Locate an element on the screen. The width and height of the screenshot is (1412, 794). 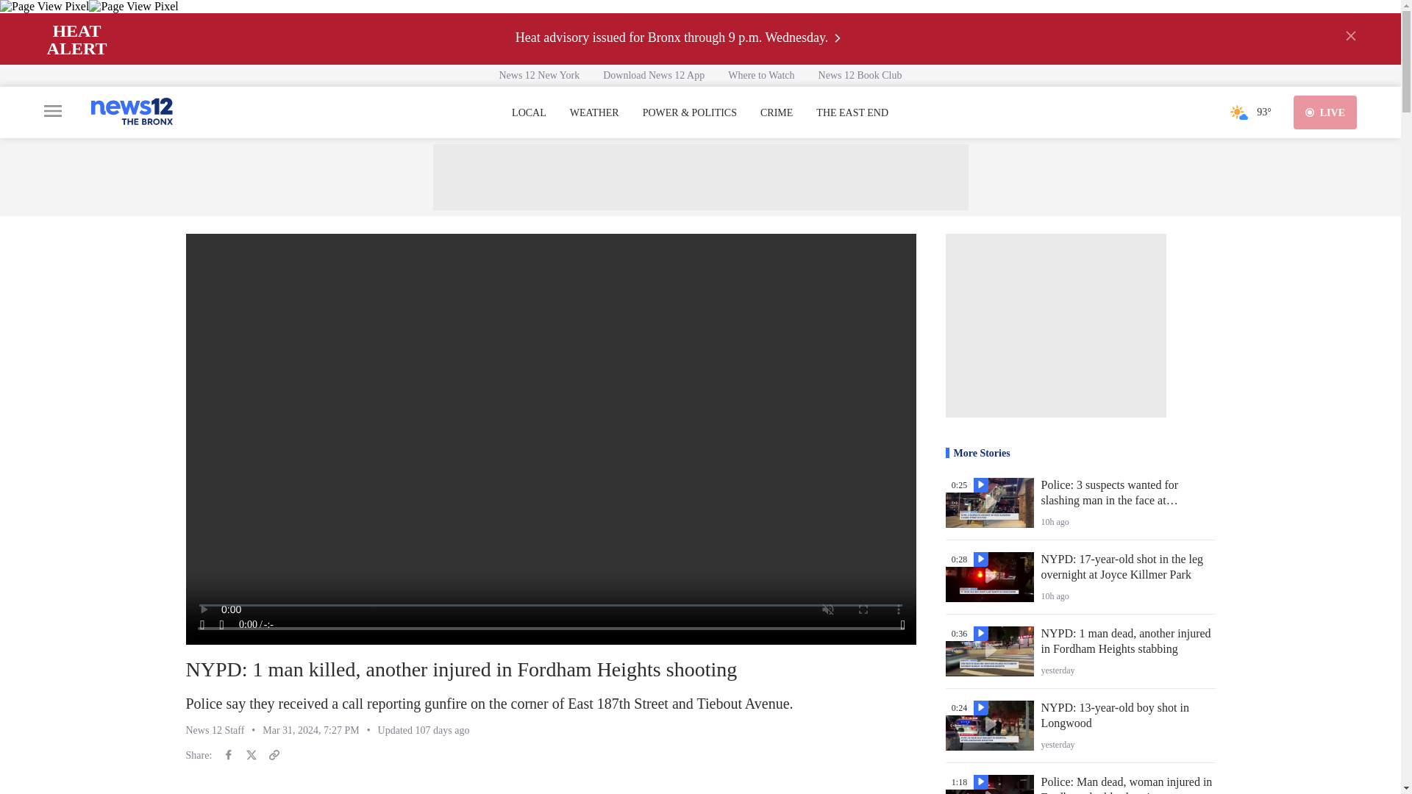
News 12 New York is located at coordinates (539, 75).